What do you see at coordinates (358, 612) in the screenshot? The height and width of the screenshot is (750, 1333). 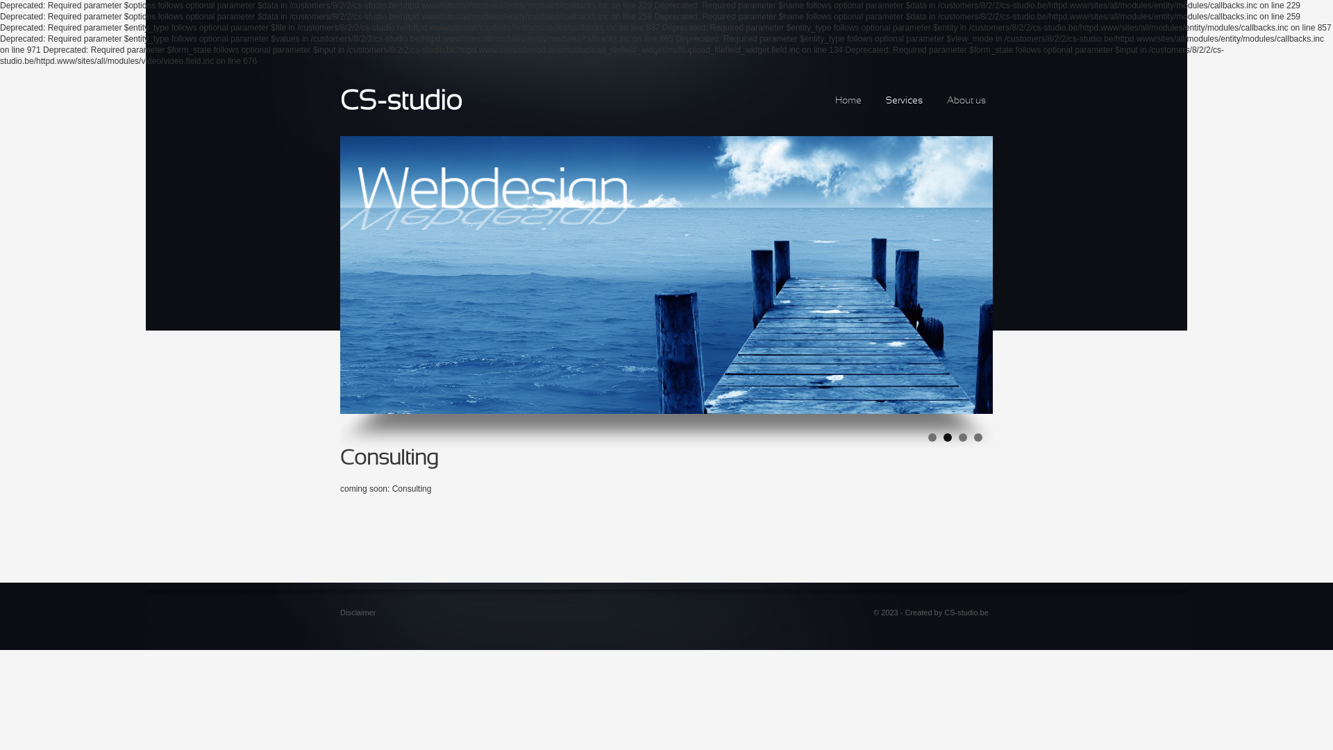 I see `Disclaimer` at bounding box center [358, 612].